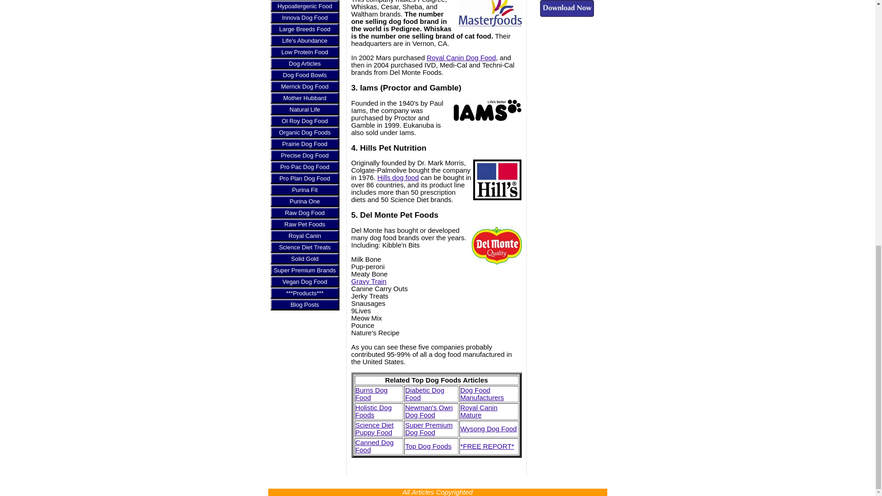 This screenshot has height=496, width=882. What do you see at coordinates (428, 446) in the screenshot?
I see `Top Dog Foods` at bounding box center [428, 446].